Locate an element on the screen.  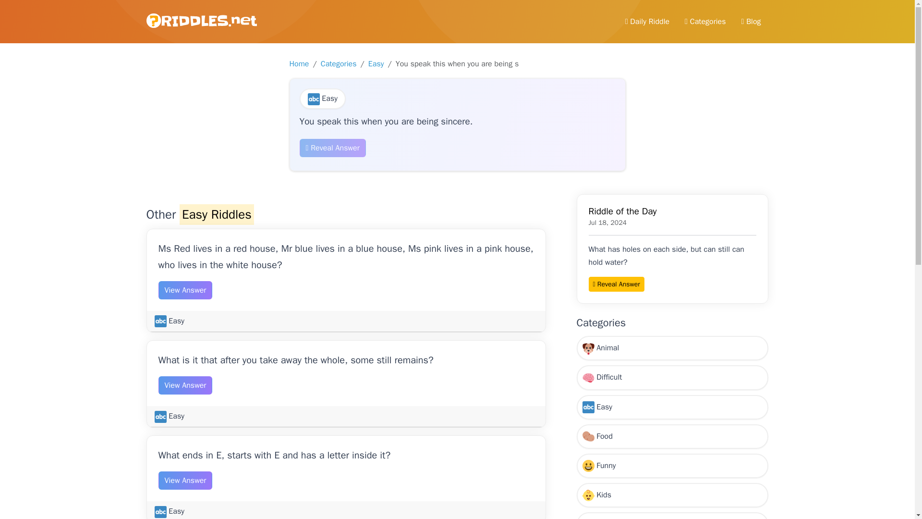
What ends in E, starts with E and has a letter inside it? is located at coordinates (275, 456).